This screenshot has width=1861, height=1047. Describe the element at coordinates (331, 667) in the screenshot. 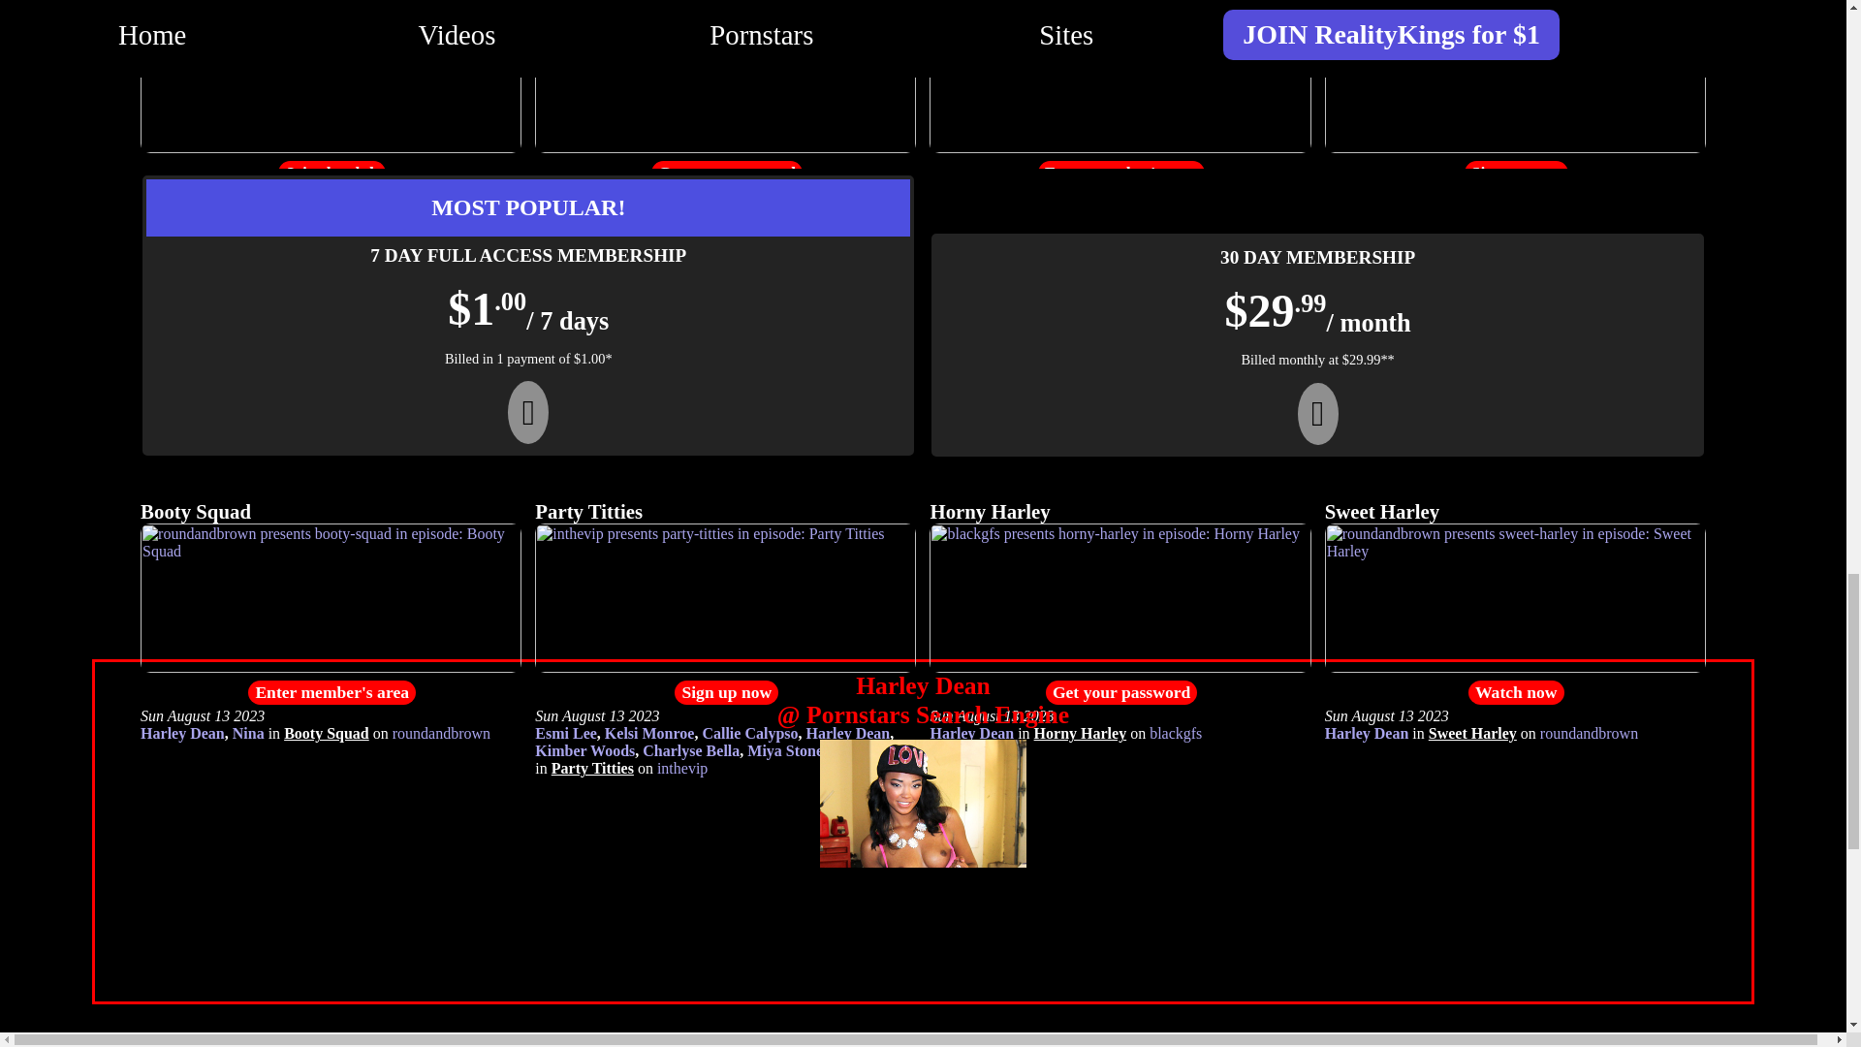

I see `roundandbrown presents booty-squad in episode: Booty Squad` at that location.